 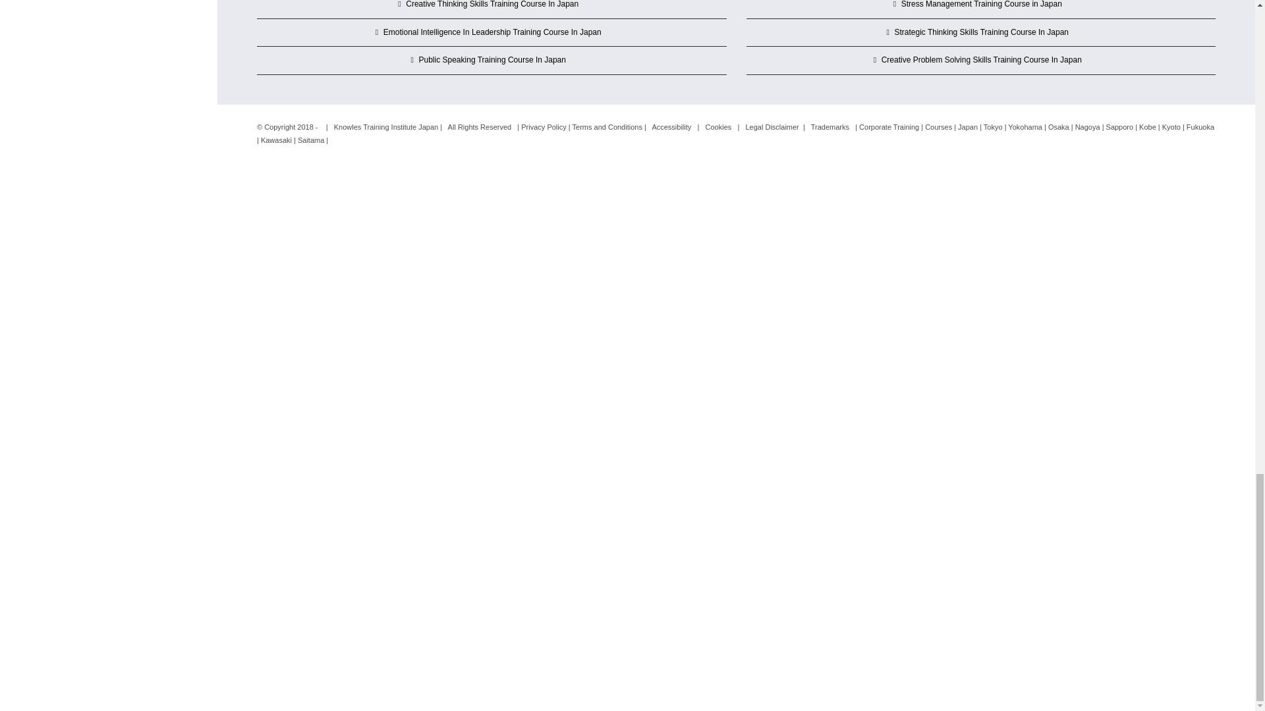 I want to click on Creative Thinking Skills Training Course In Japan, so click(x=492, y=6).